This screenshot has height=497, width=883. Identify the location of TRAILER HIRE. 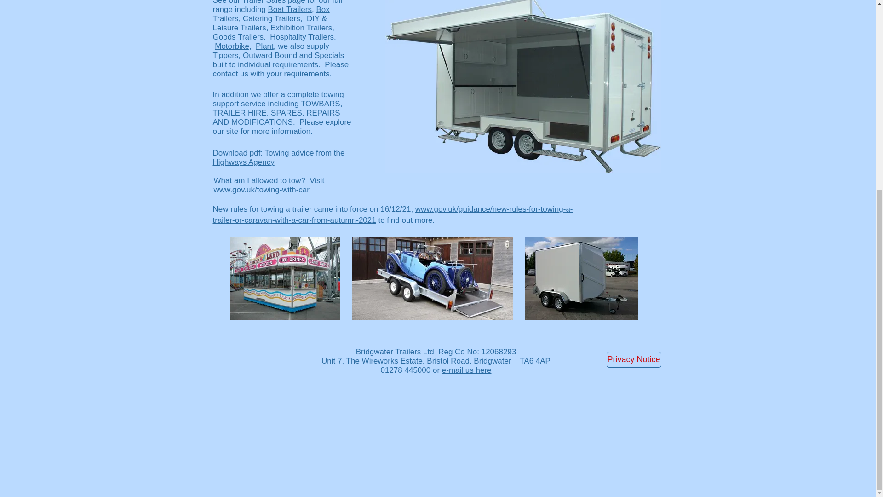
(239, 113).